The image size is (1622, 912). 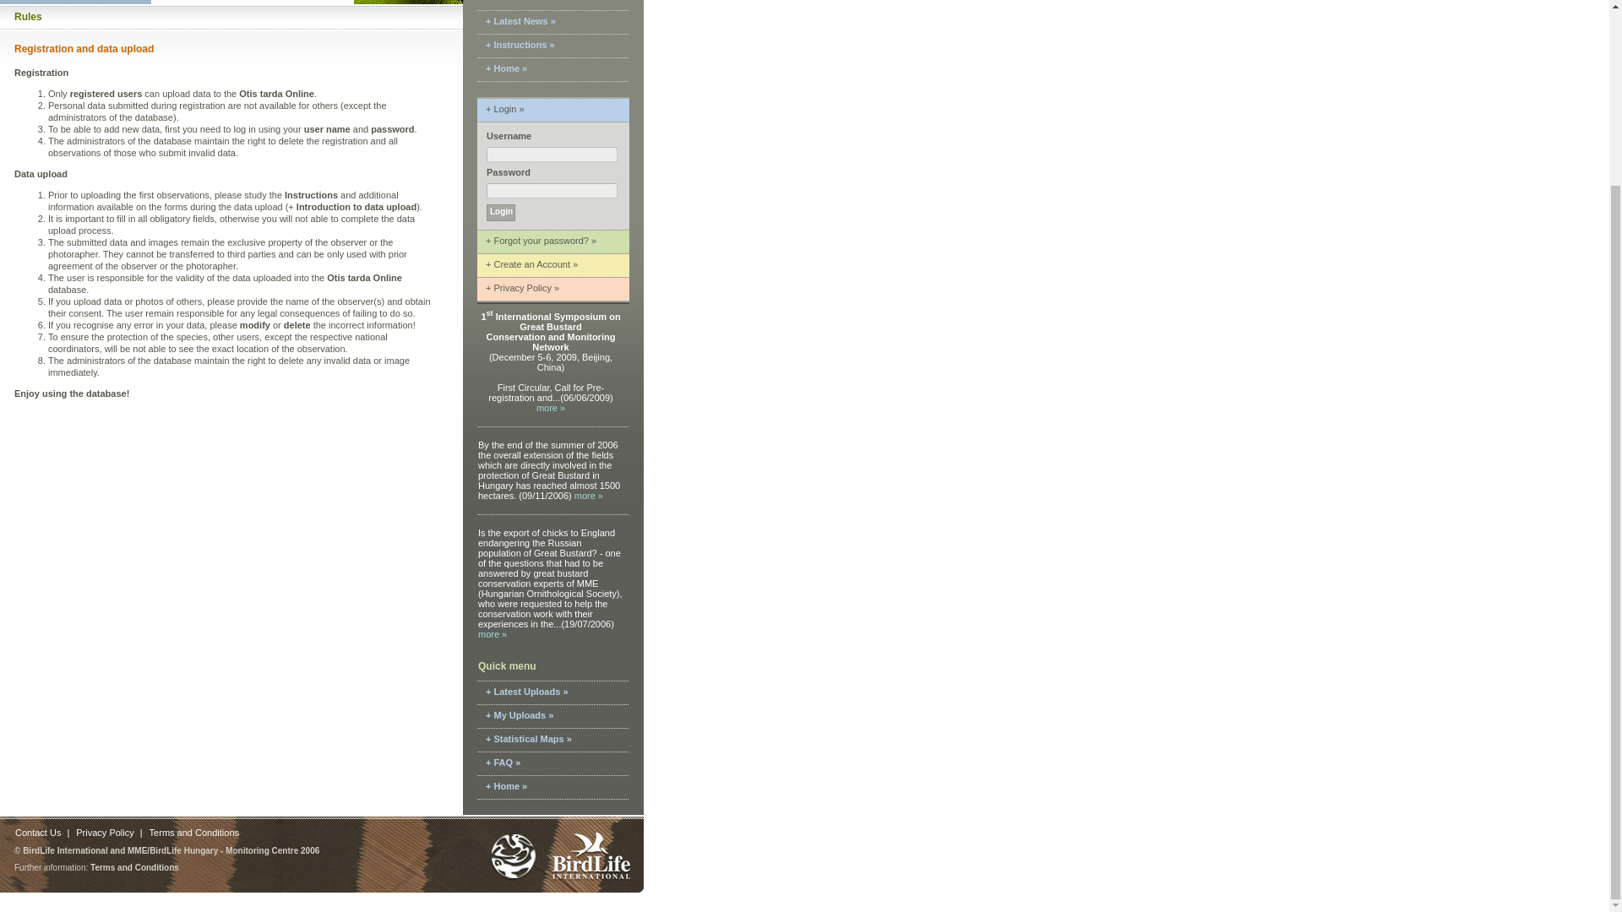 What do you see at coordinates (105, 833) in the screenshot?
I see `Privacy Policy` at bounding box center [105, 833].